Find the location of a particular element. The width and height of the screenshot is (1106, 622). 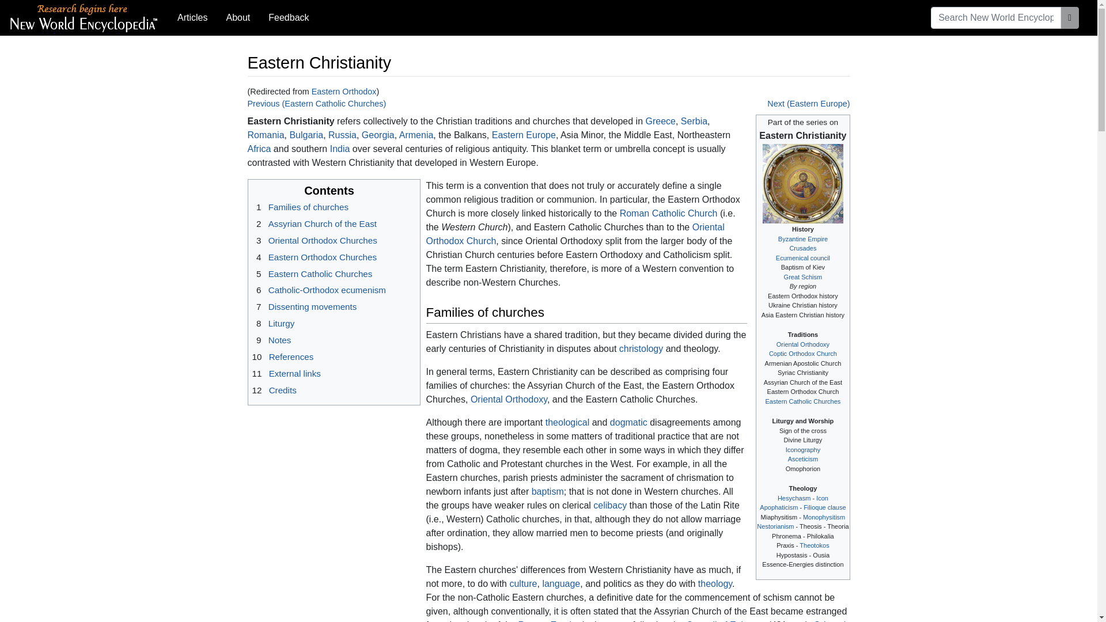

Negative theology is located at coordinates (779, 507).